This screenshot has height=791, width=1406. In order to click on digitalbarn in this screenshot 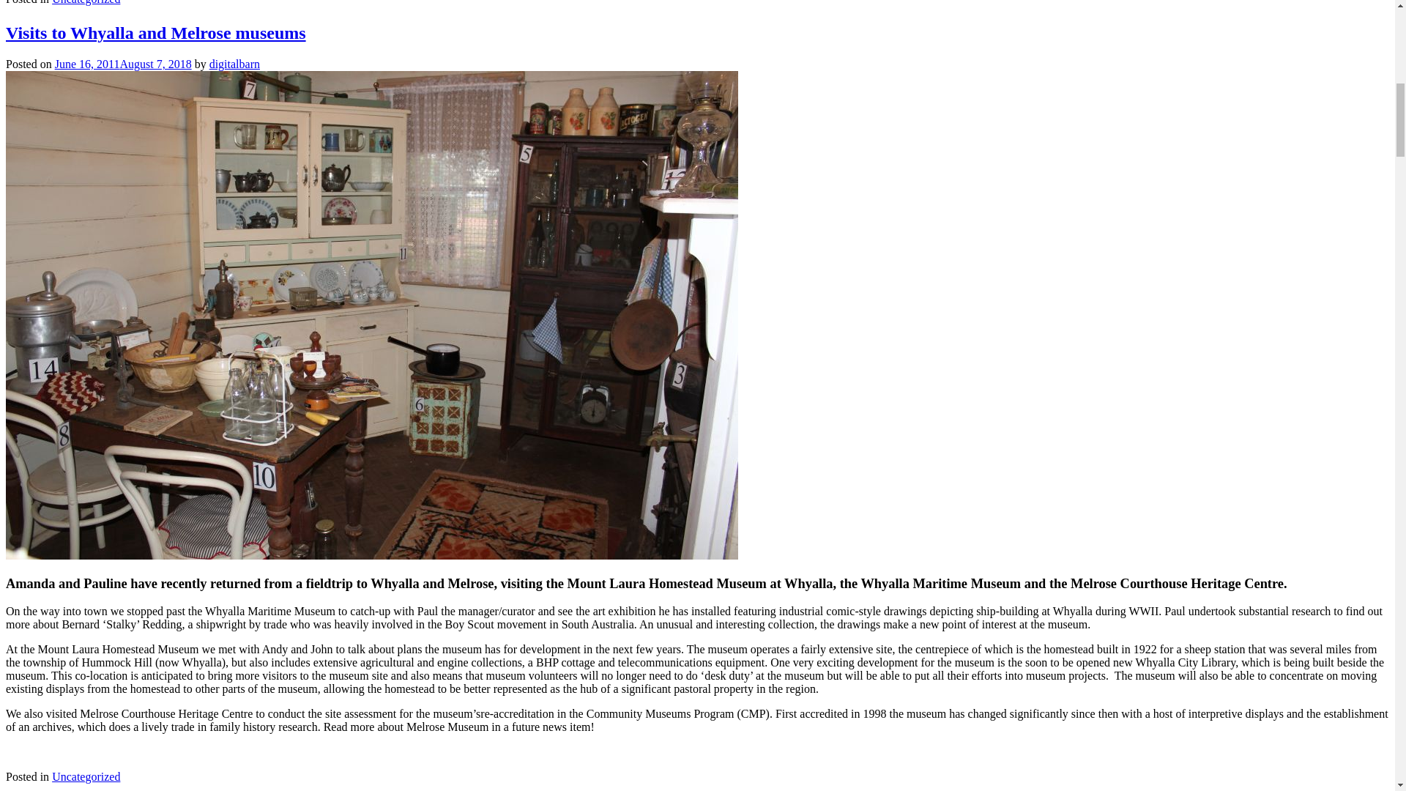, I will do `click(234, 64)`.